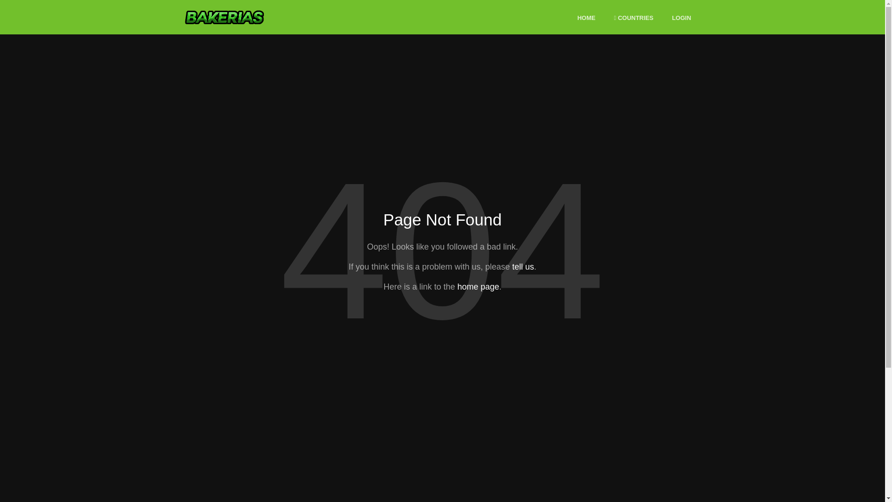  Describe the element at coordinates (478, 286) in the screenshot. I see `home page` at that location.